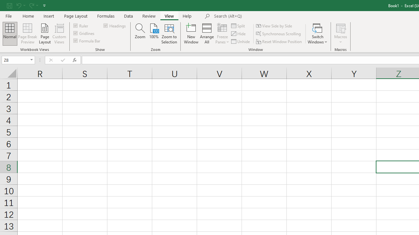  Describe the element at coordinates (154, 33) in the screenshot. I see `100%` at that location.